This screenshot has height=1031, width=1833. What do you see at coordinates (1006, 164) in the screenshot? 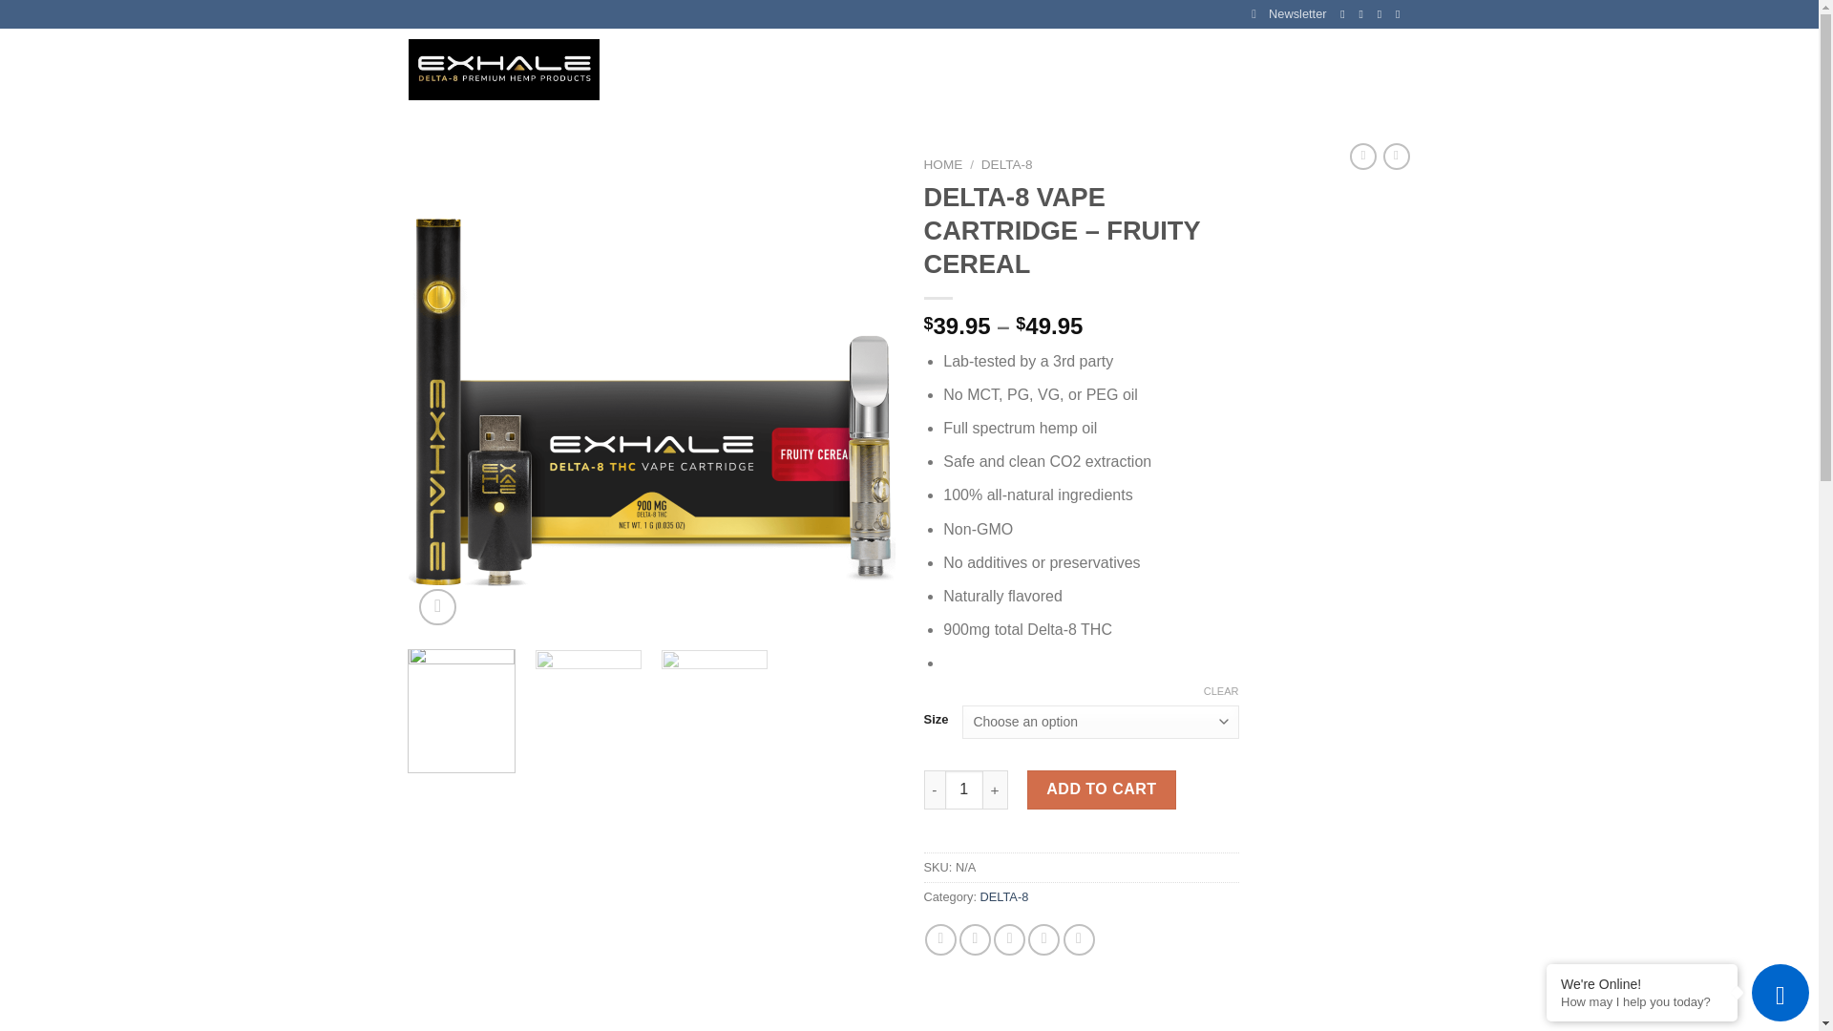
I see `DELTA-8` at bounding box center [1006, 164].